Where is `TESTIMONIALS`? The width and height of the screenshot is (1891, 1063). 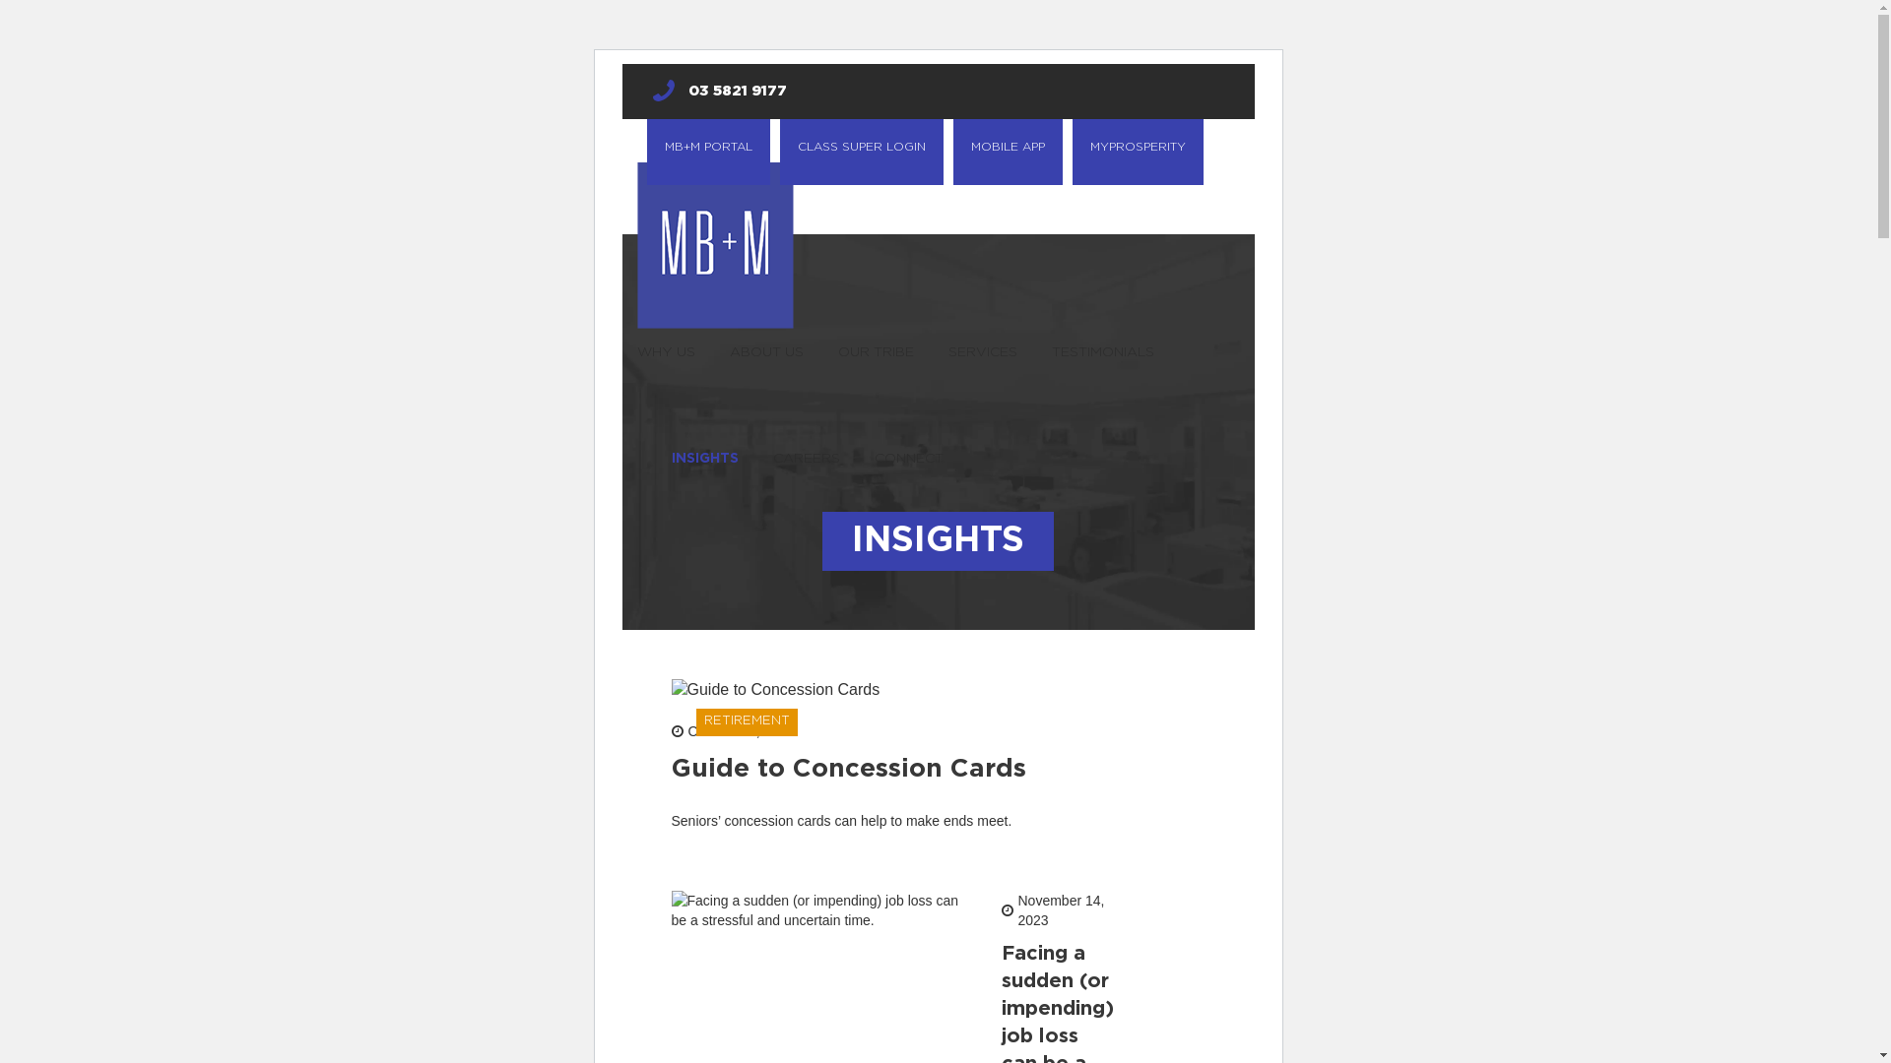
TESTIMONIALS is located at coordinates (1103, 352).